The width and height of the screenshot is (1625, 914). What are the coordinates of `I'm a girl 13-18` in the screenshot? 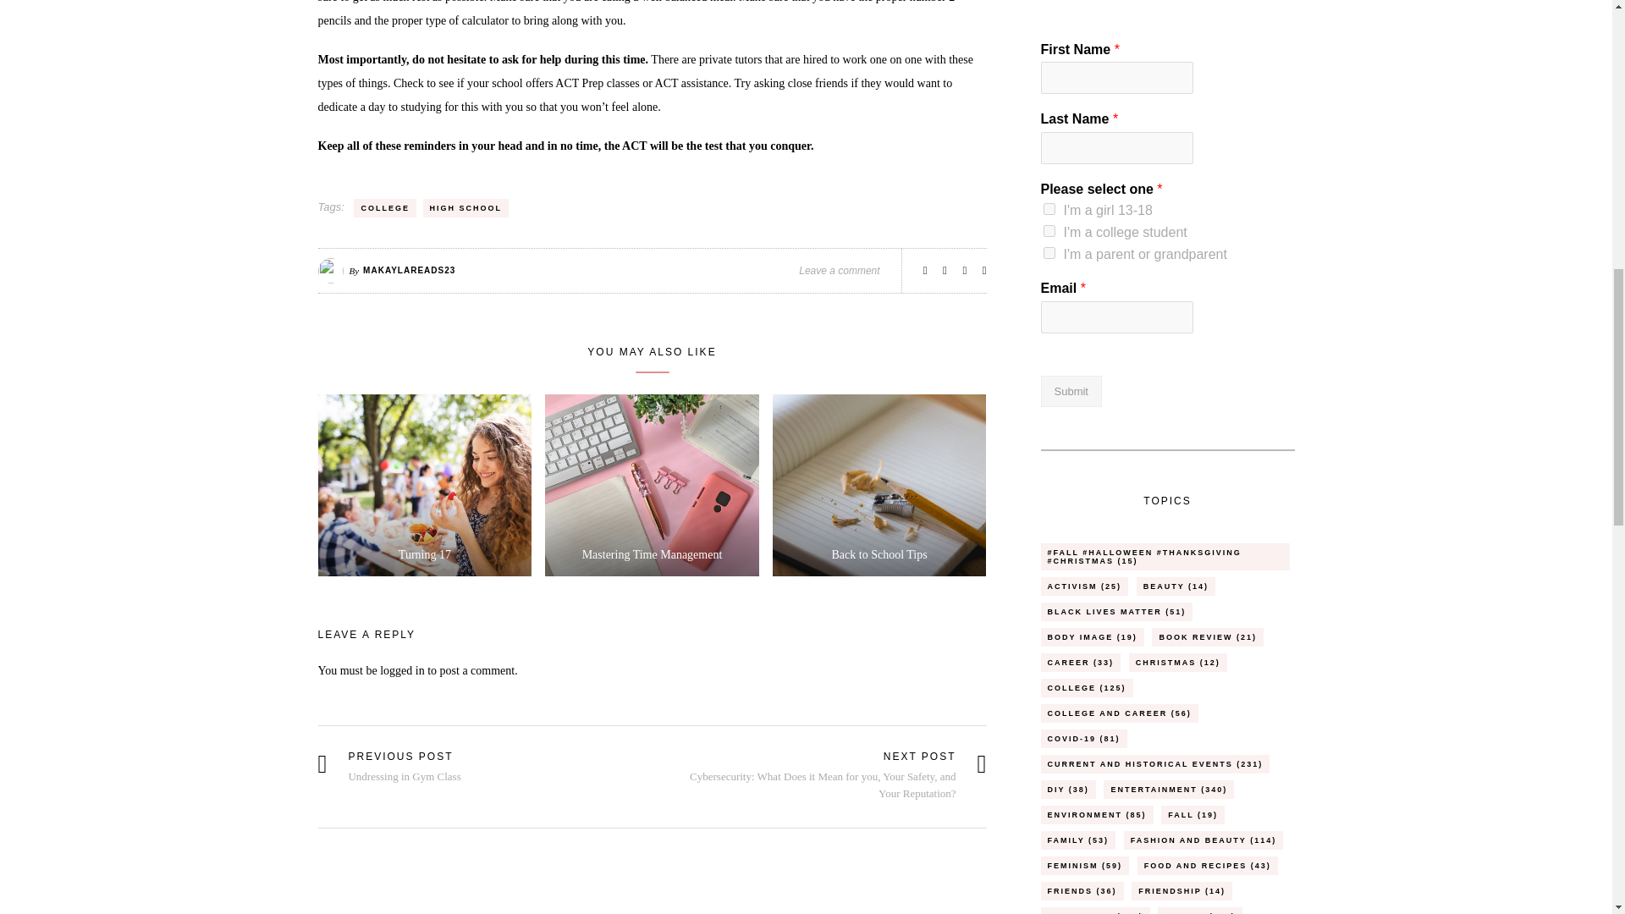 It's located at (1049, 208).